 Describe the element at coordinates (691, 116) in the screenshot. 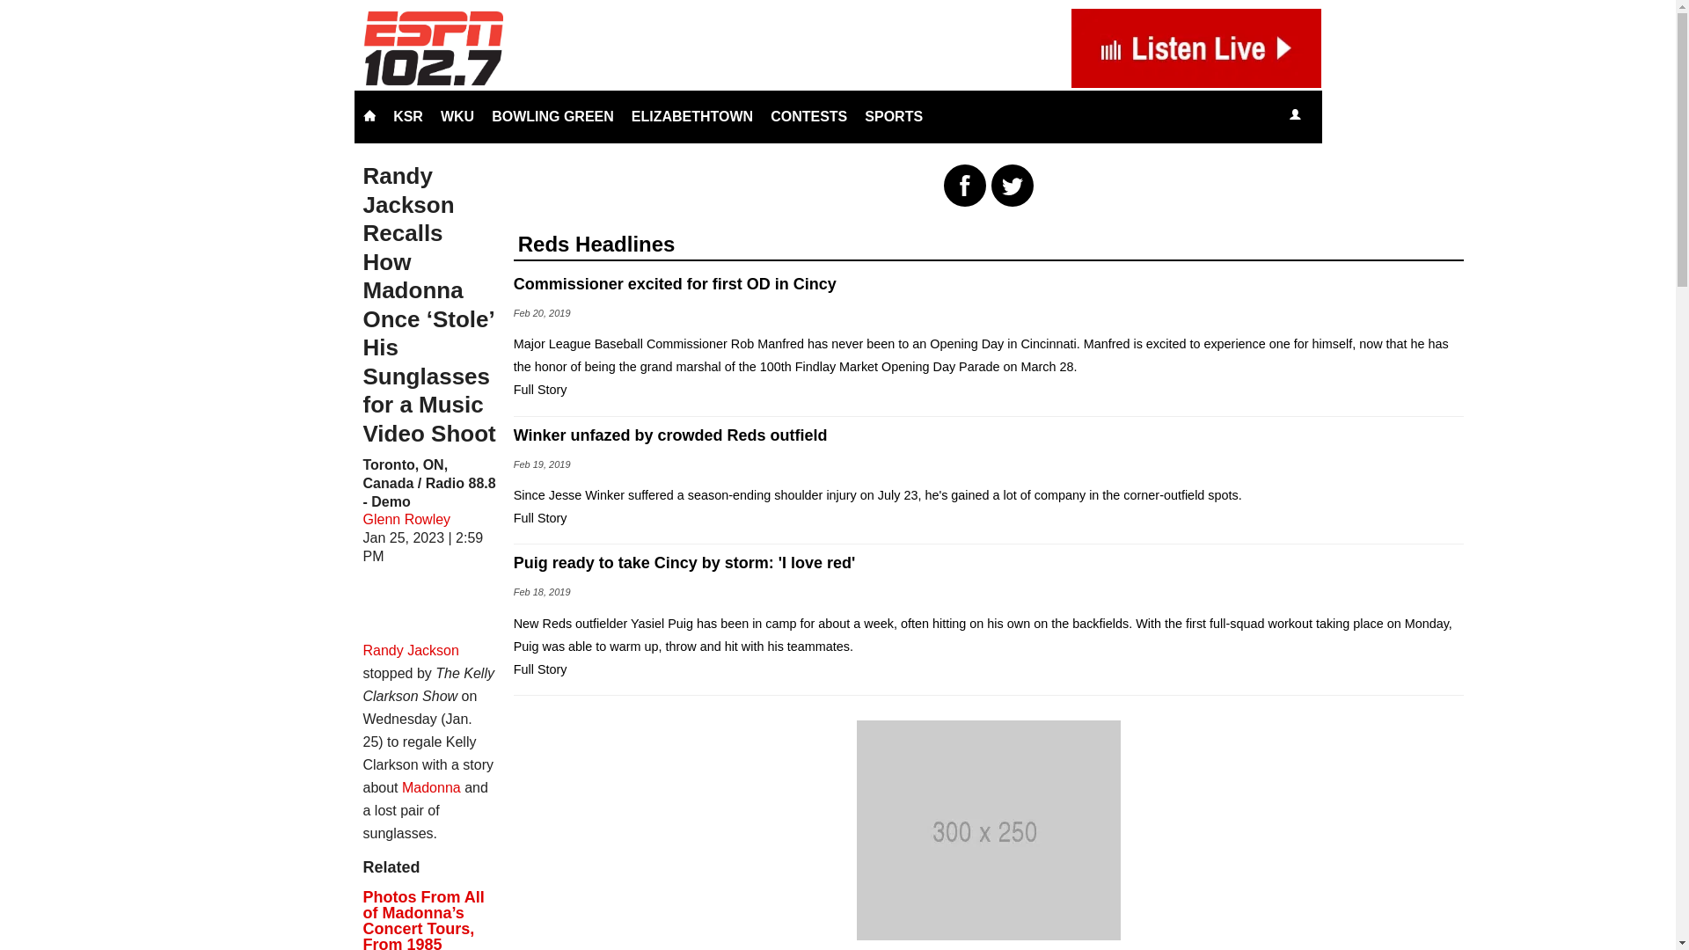

I see `ELIZABETHTOWN` at that location.